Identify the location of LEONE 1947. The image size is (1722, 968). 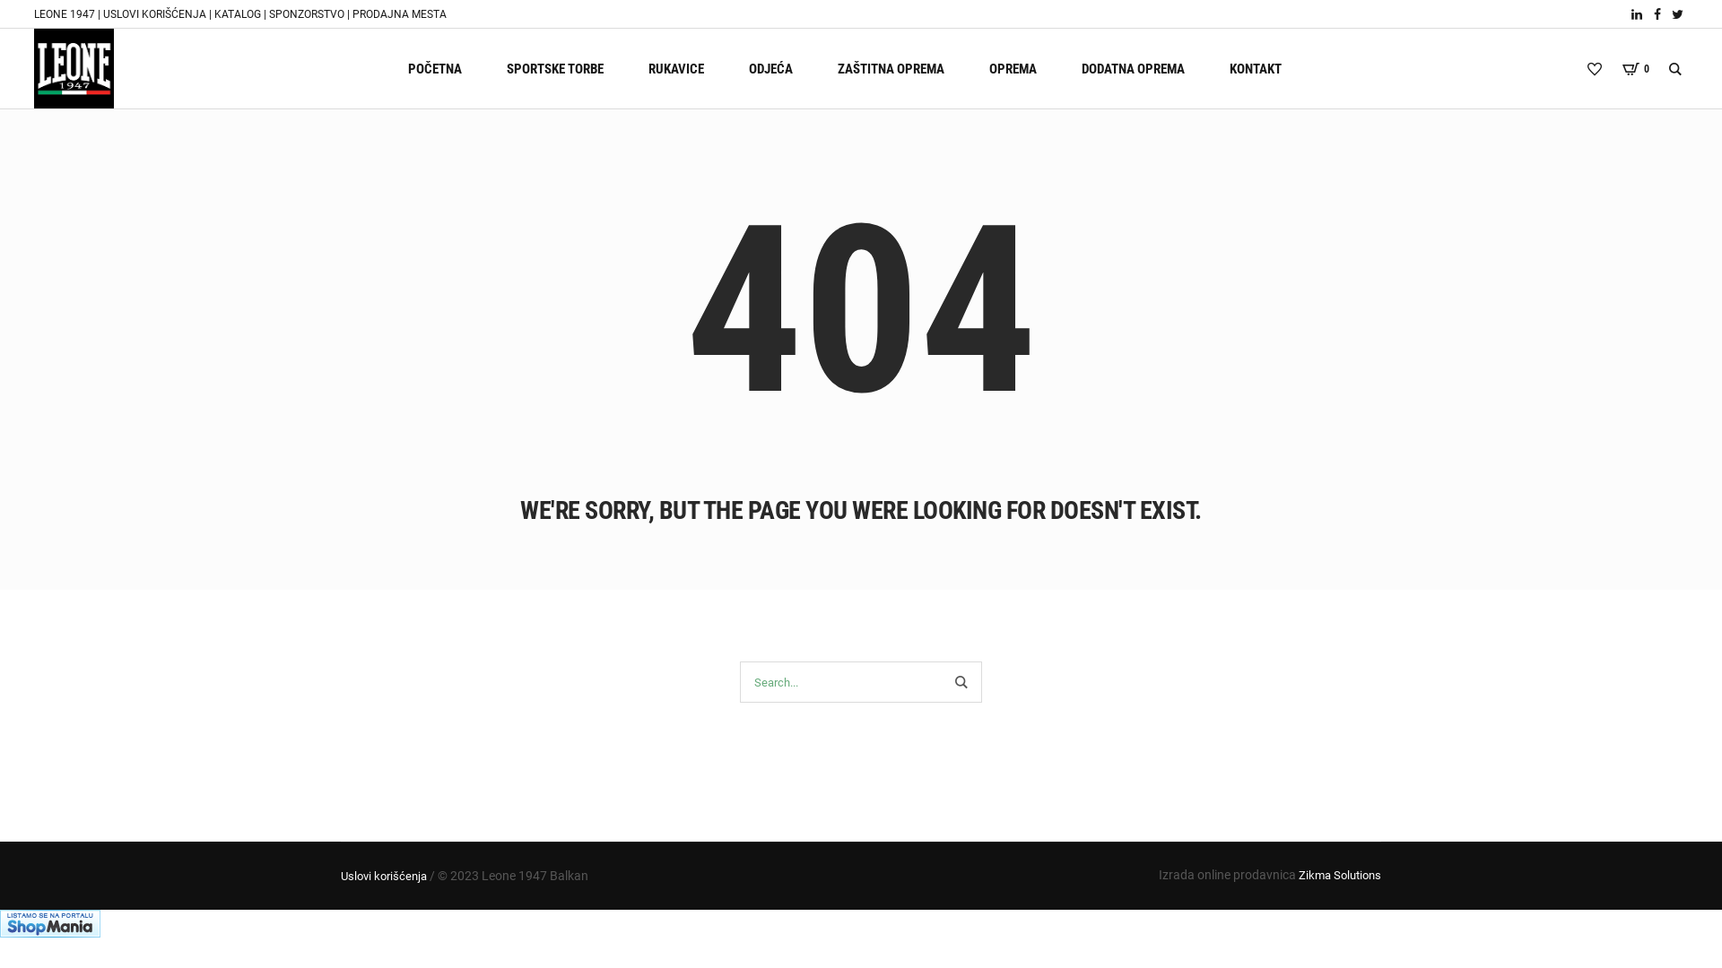
(65, 13).